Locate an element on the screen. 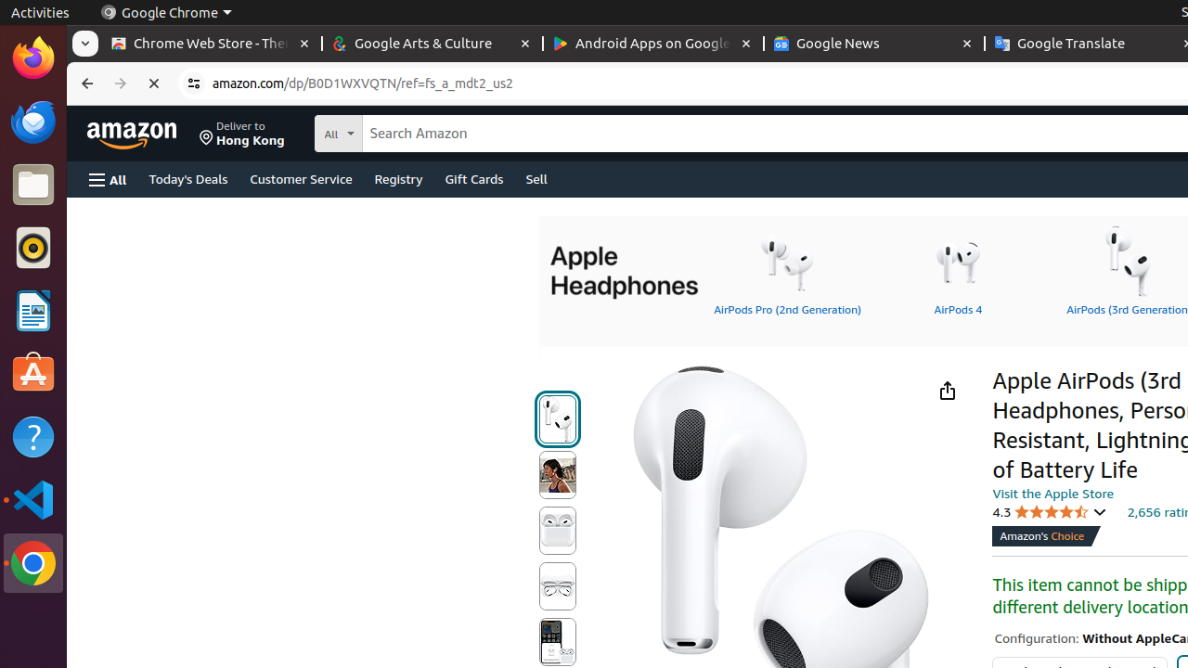  Android Apps on Google Play - Memory usage - 60.6 MB is located at coordinates (653, 45).